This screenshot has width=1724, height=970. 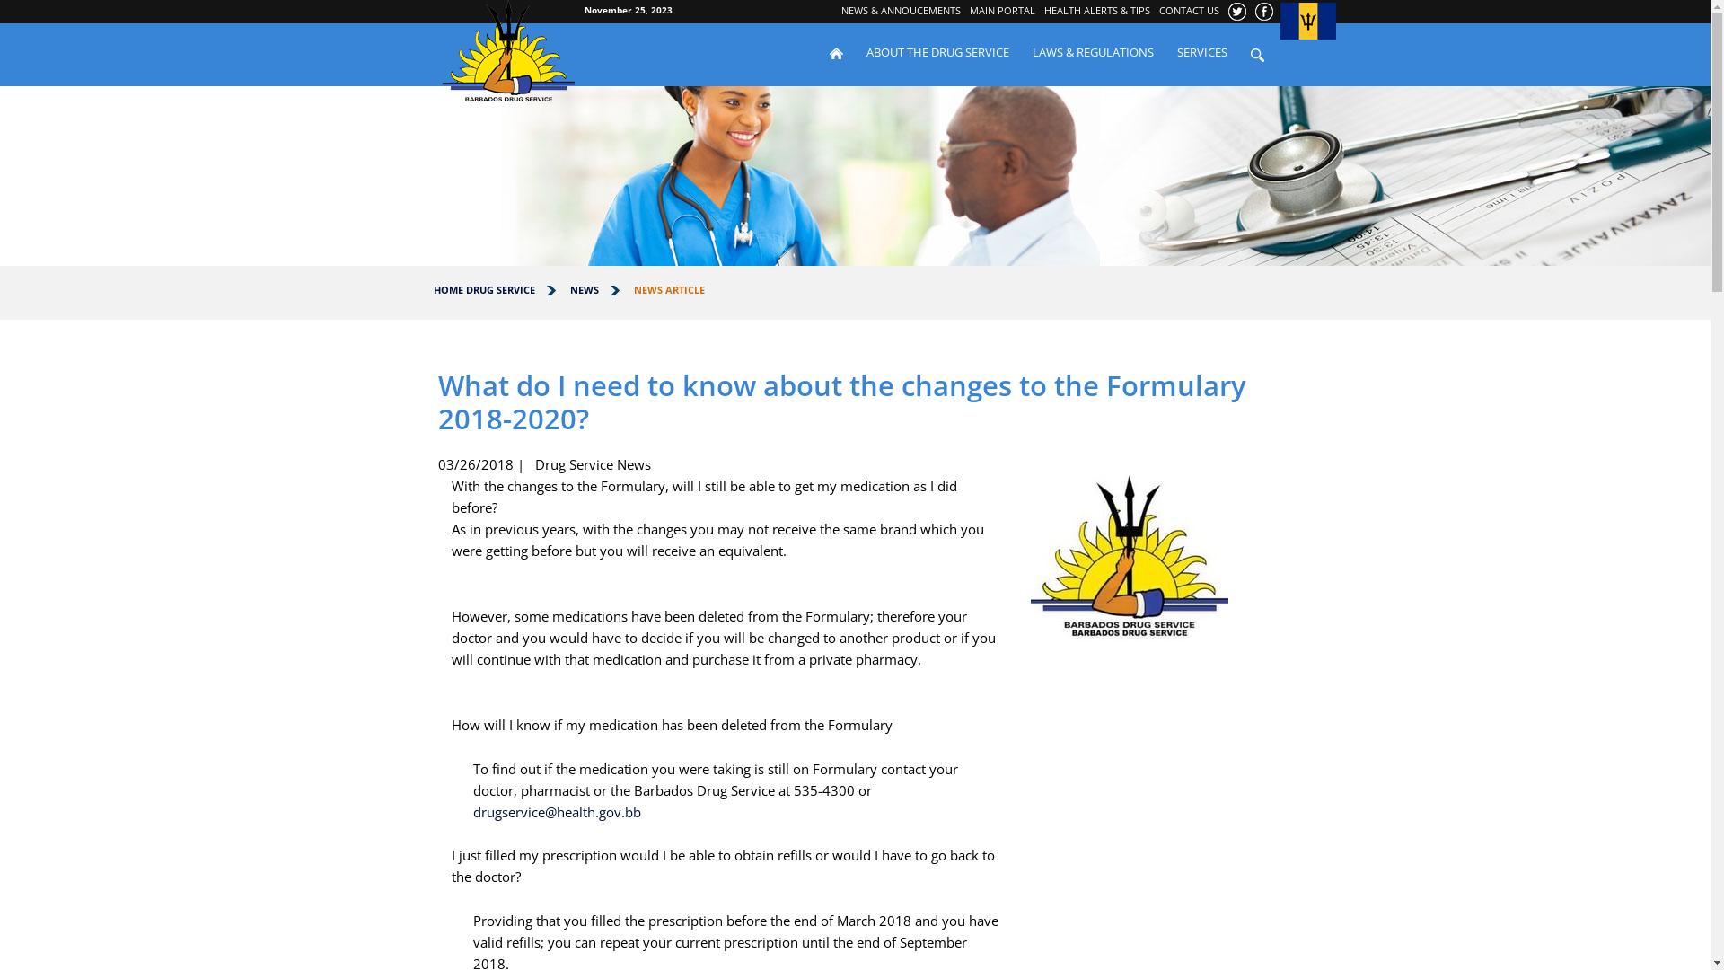 I want to click on NEWS & ANNOUCEMENTS, so click(x=902, y=11).